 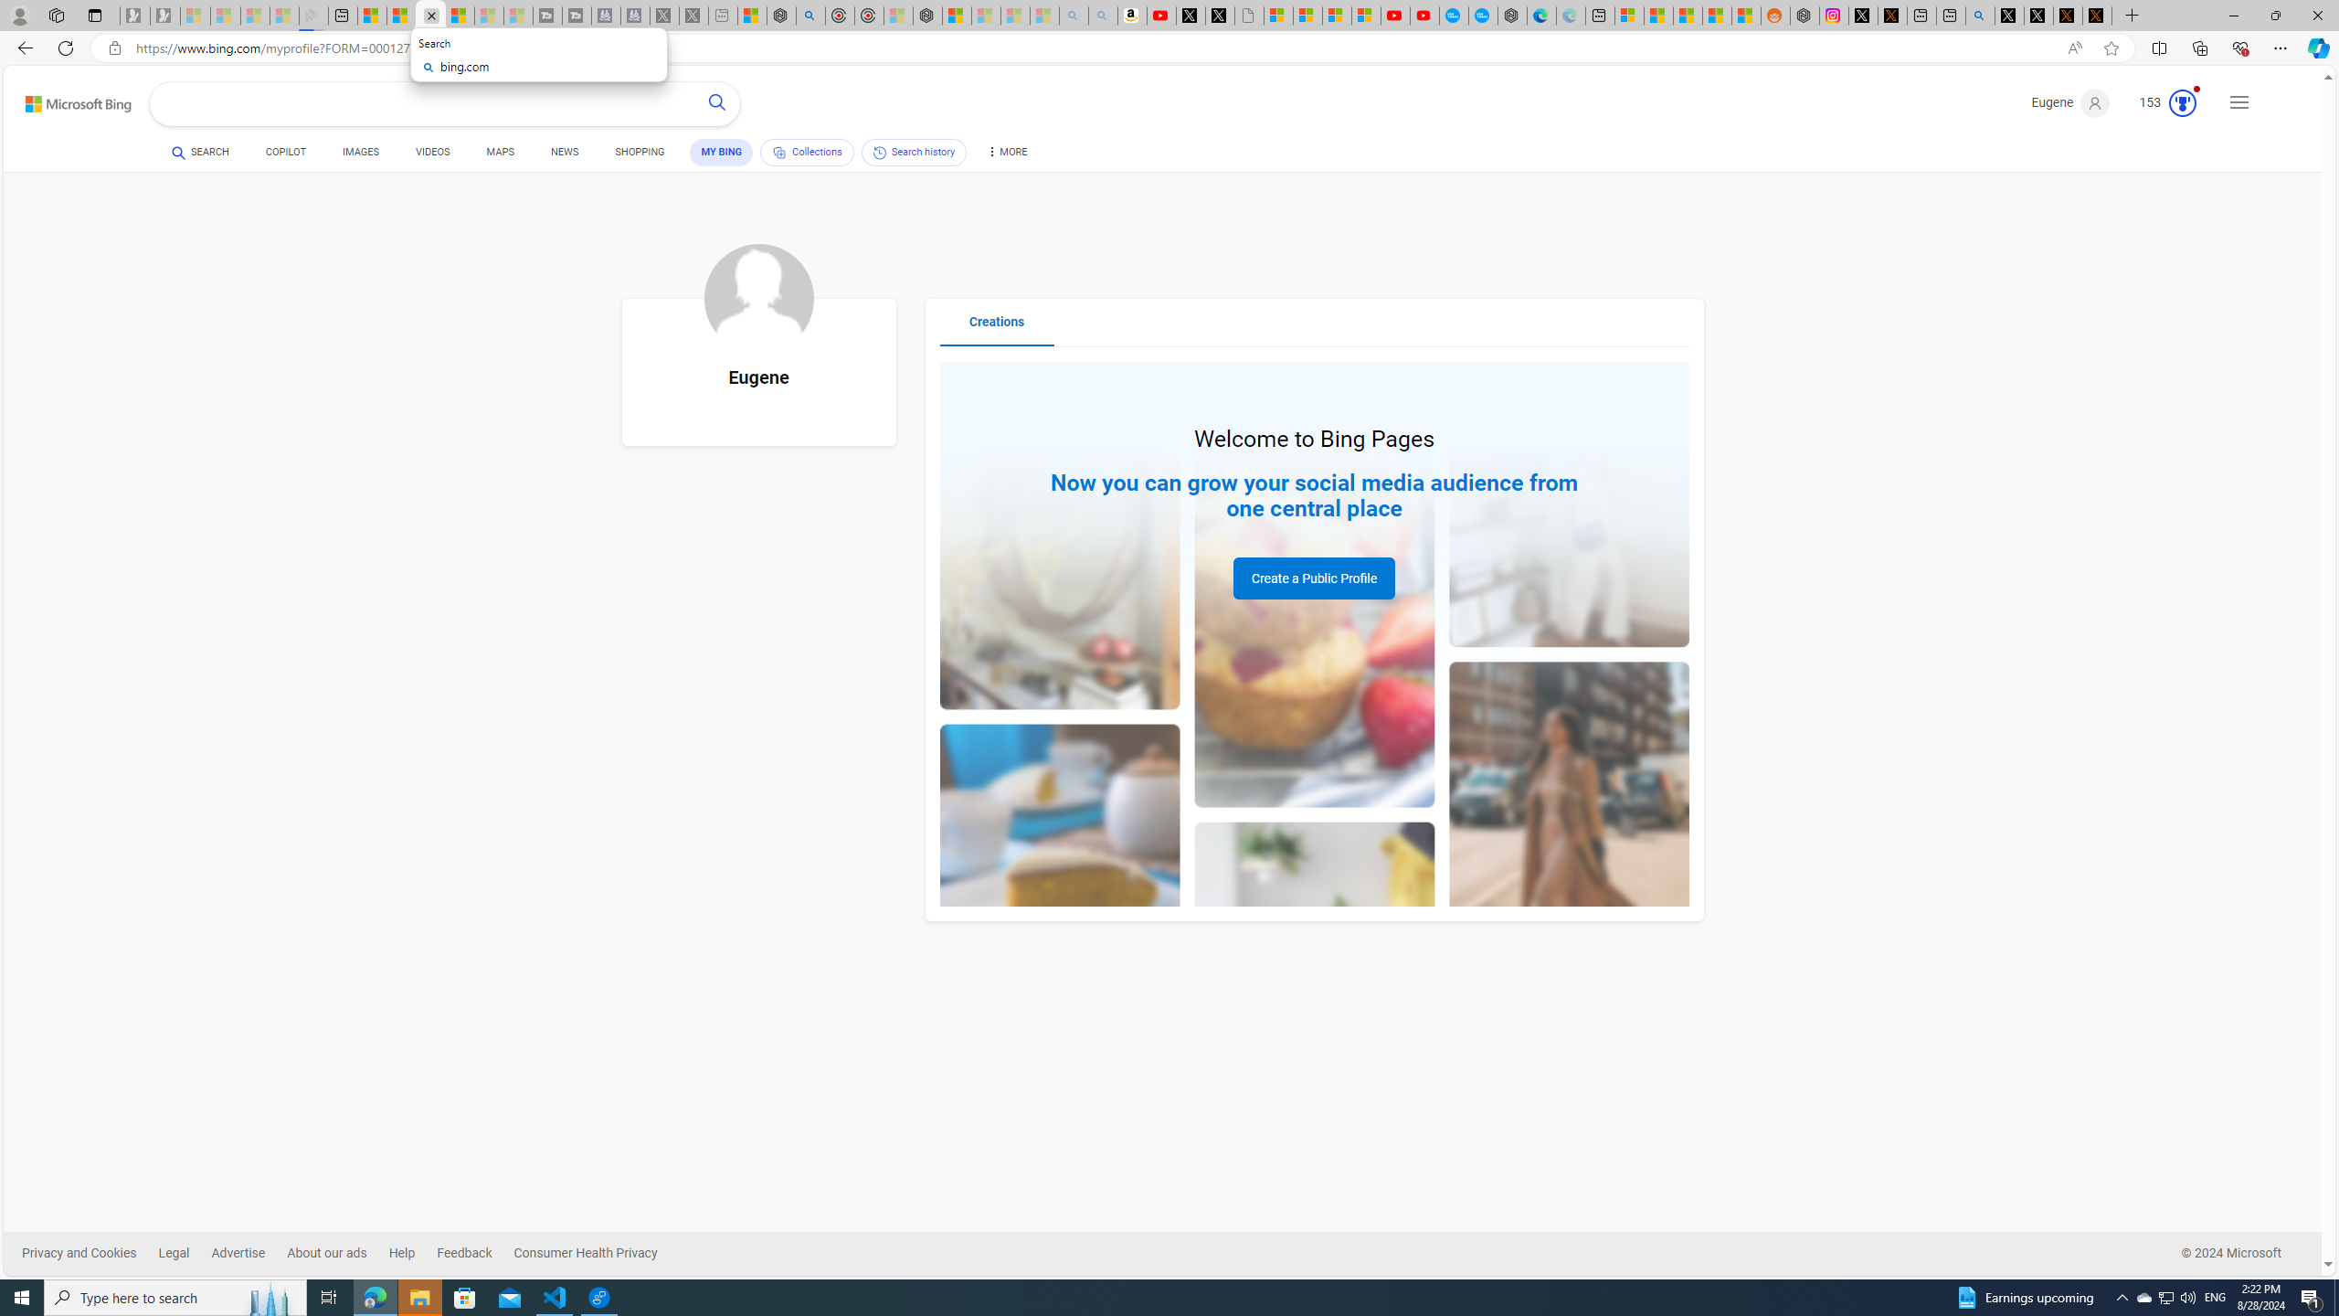 What do you see at coordinates (1005, 152) in the screenshot?
I see `Dropdown Menu` at bounding box center [1005, 152].